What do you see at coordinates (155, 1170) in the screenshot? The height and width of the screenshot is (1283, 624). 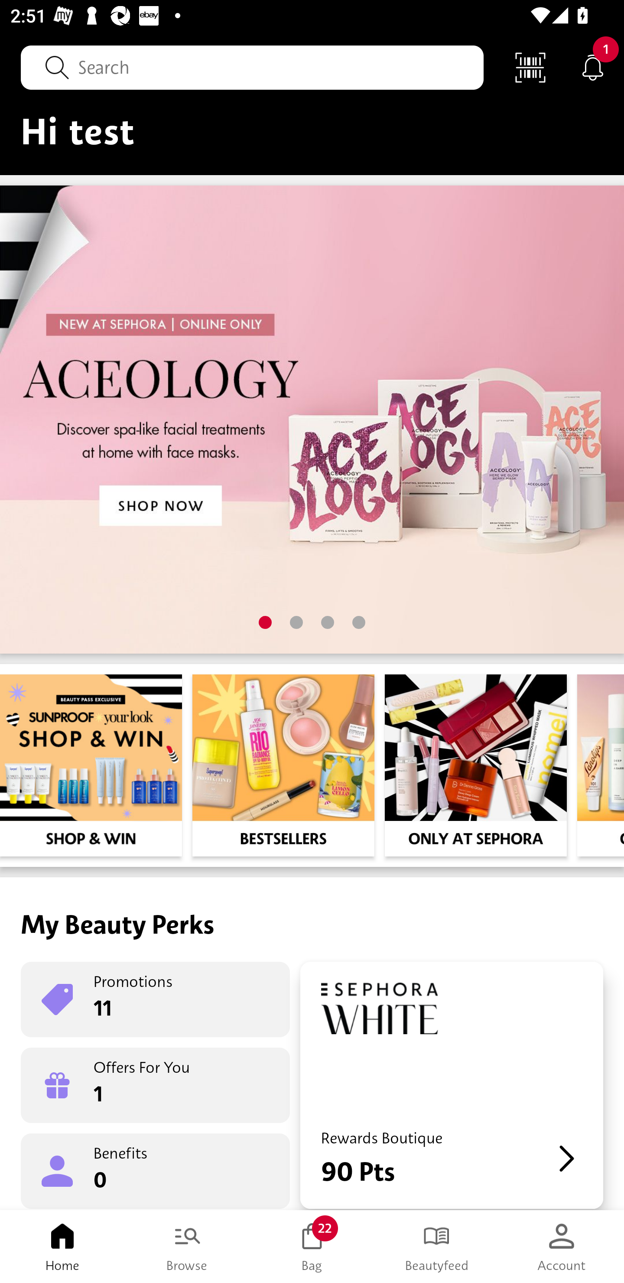 I see `Benefits 0` at bounding box center [155, 1170].